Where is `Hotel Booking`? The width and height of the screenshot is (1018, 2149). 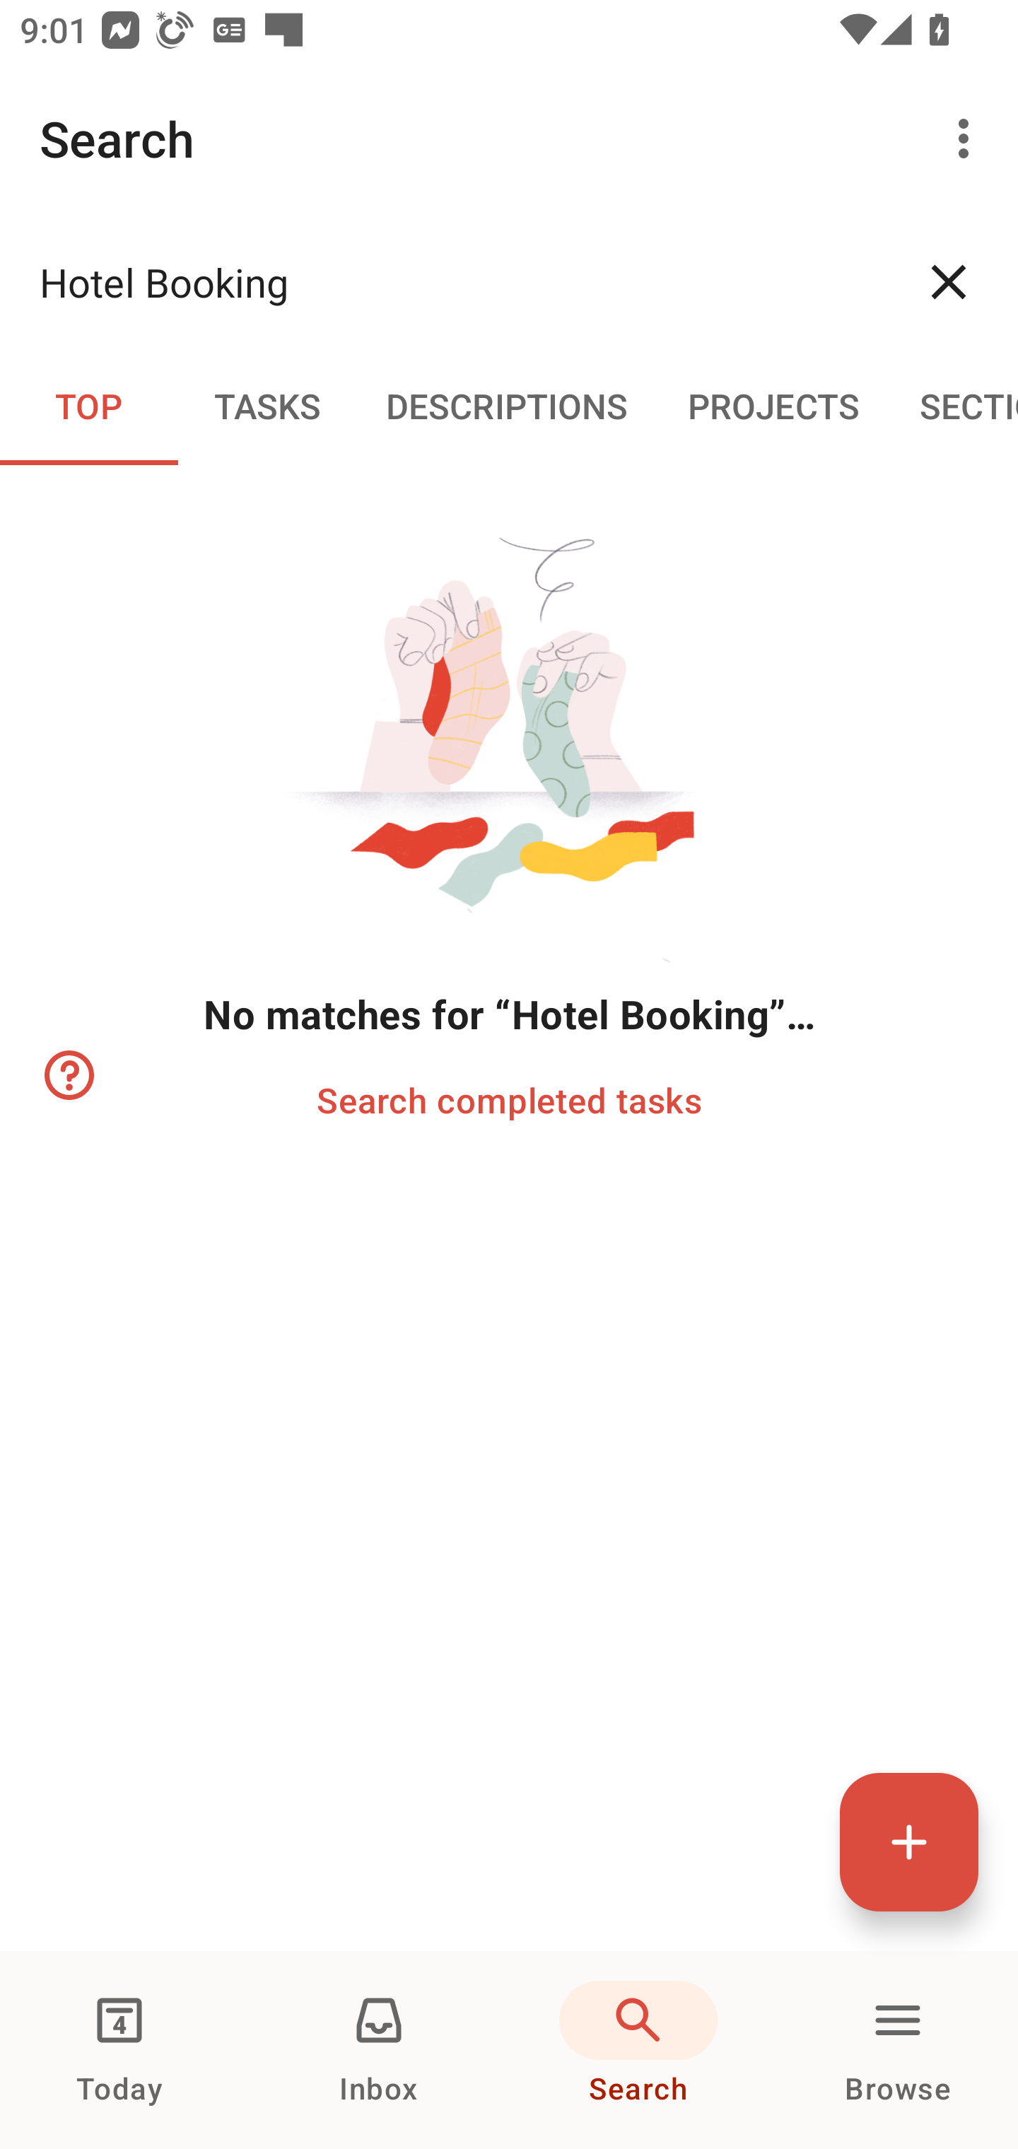
Hotel Booking is located at coordinates (460, 281).